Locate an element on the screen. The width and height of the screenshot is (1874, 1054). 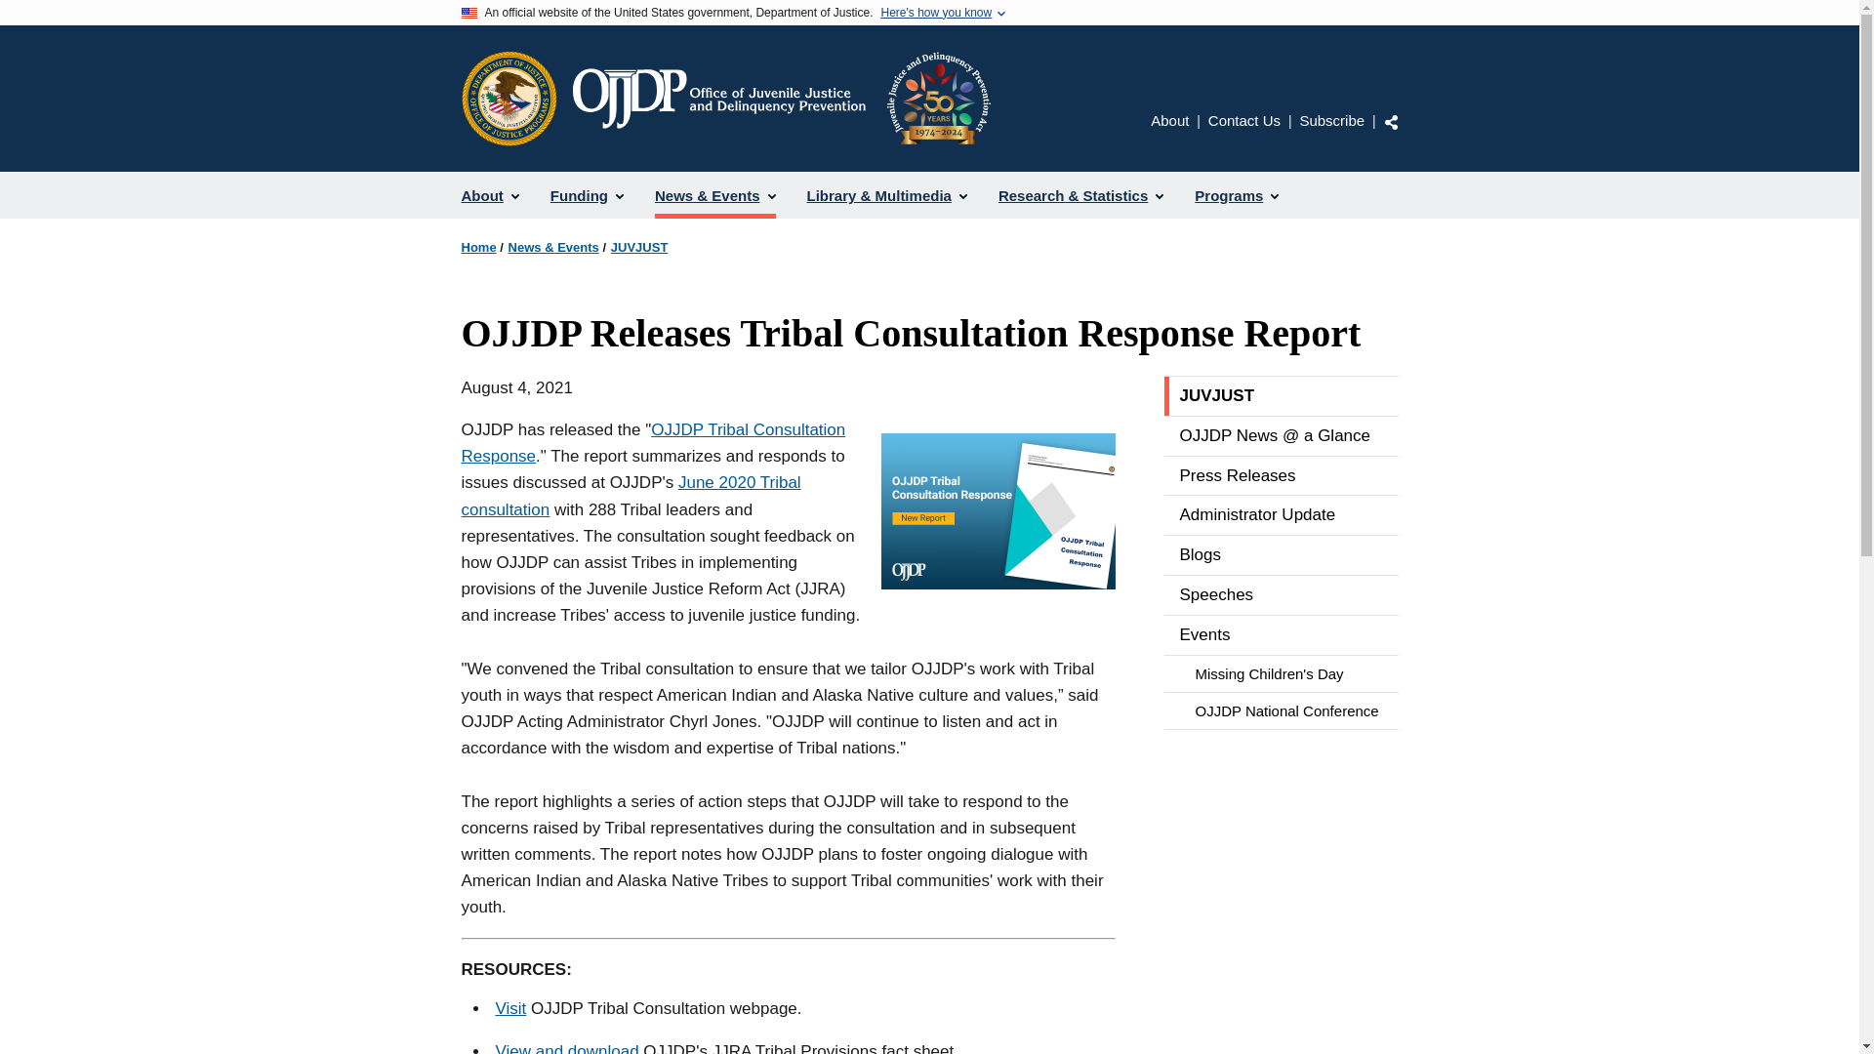
OJJDP Tribal Consultation Response is located at coordinates (652, 443).